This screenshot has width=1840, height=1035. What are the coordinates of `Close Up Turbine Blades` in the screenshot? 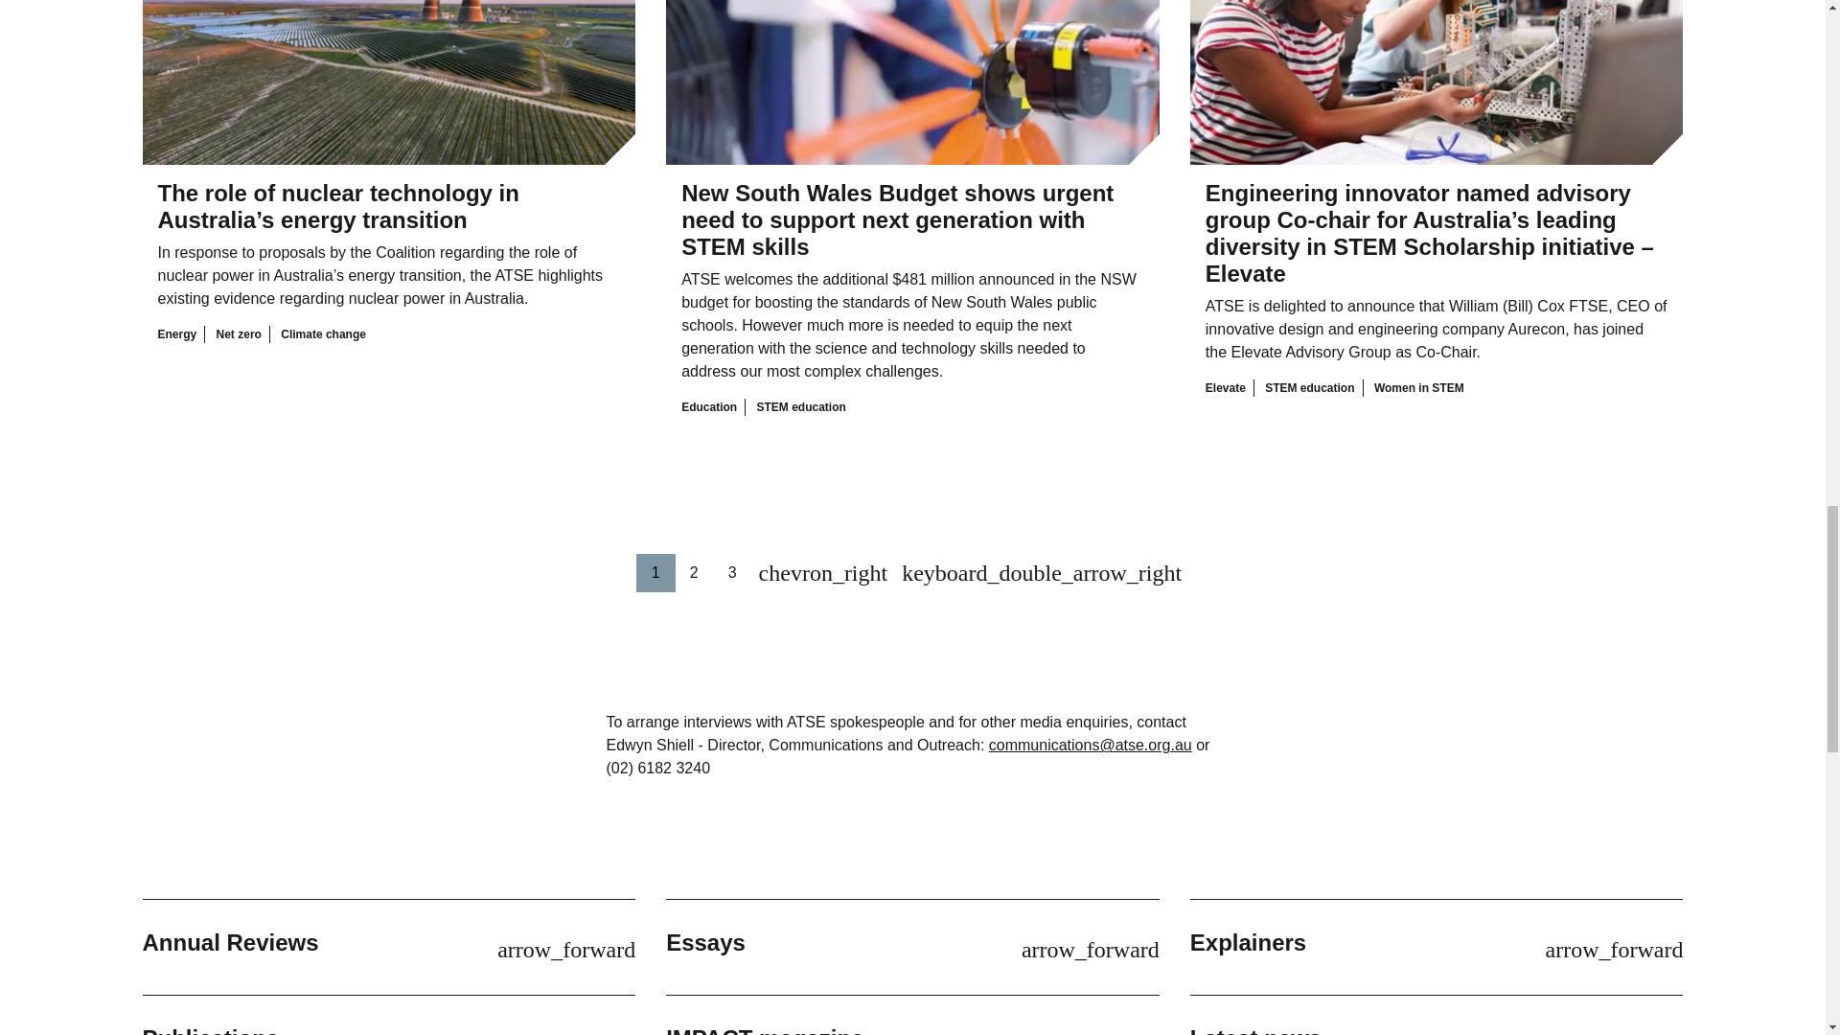 It's located at (912, 103).